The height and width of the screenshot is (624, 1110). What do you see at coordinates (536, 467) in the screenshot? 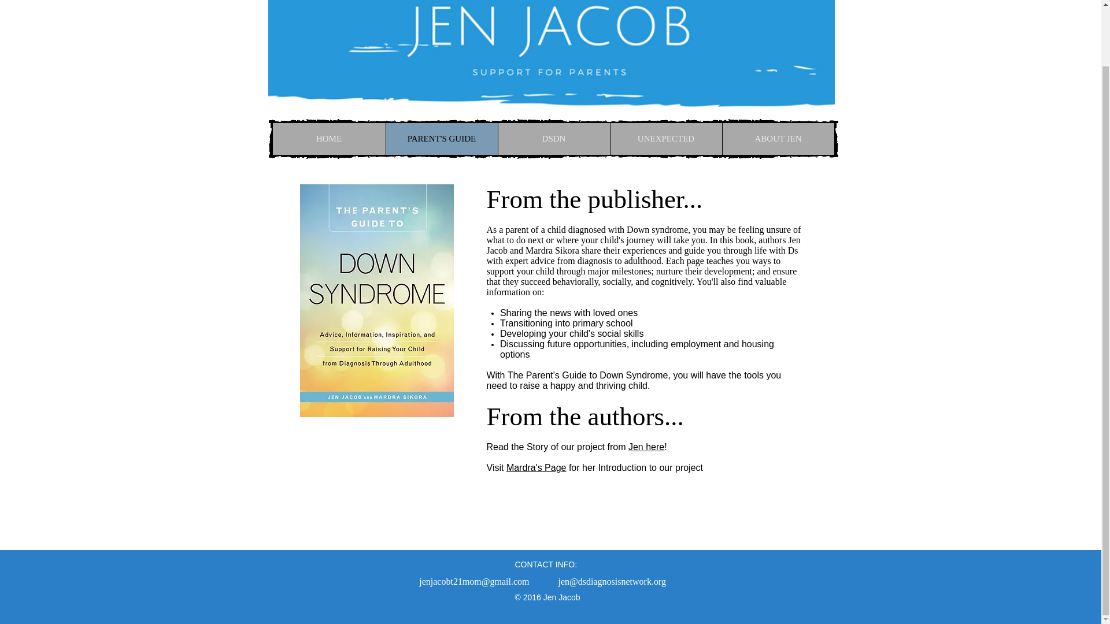
I see `Mardra's Page` at bounding box center [536, 467].